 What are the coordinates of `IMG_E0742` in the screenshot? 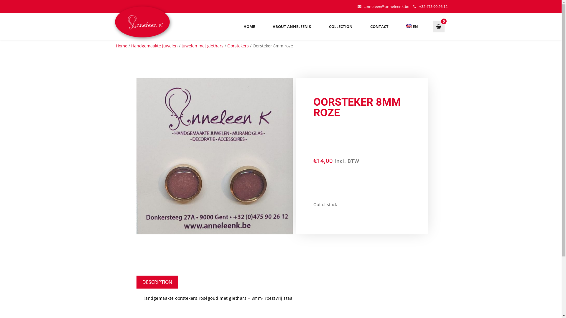 It's located at (214, 156).